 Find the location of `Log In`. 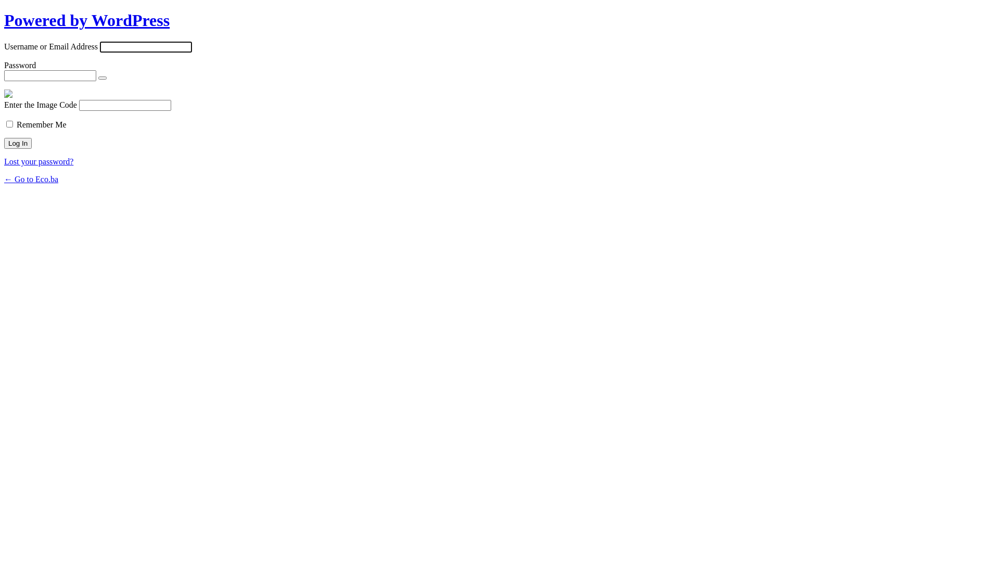

Log In is located at coordinates (18, 144).